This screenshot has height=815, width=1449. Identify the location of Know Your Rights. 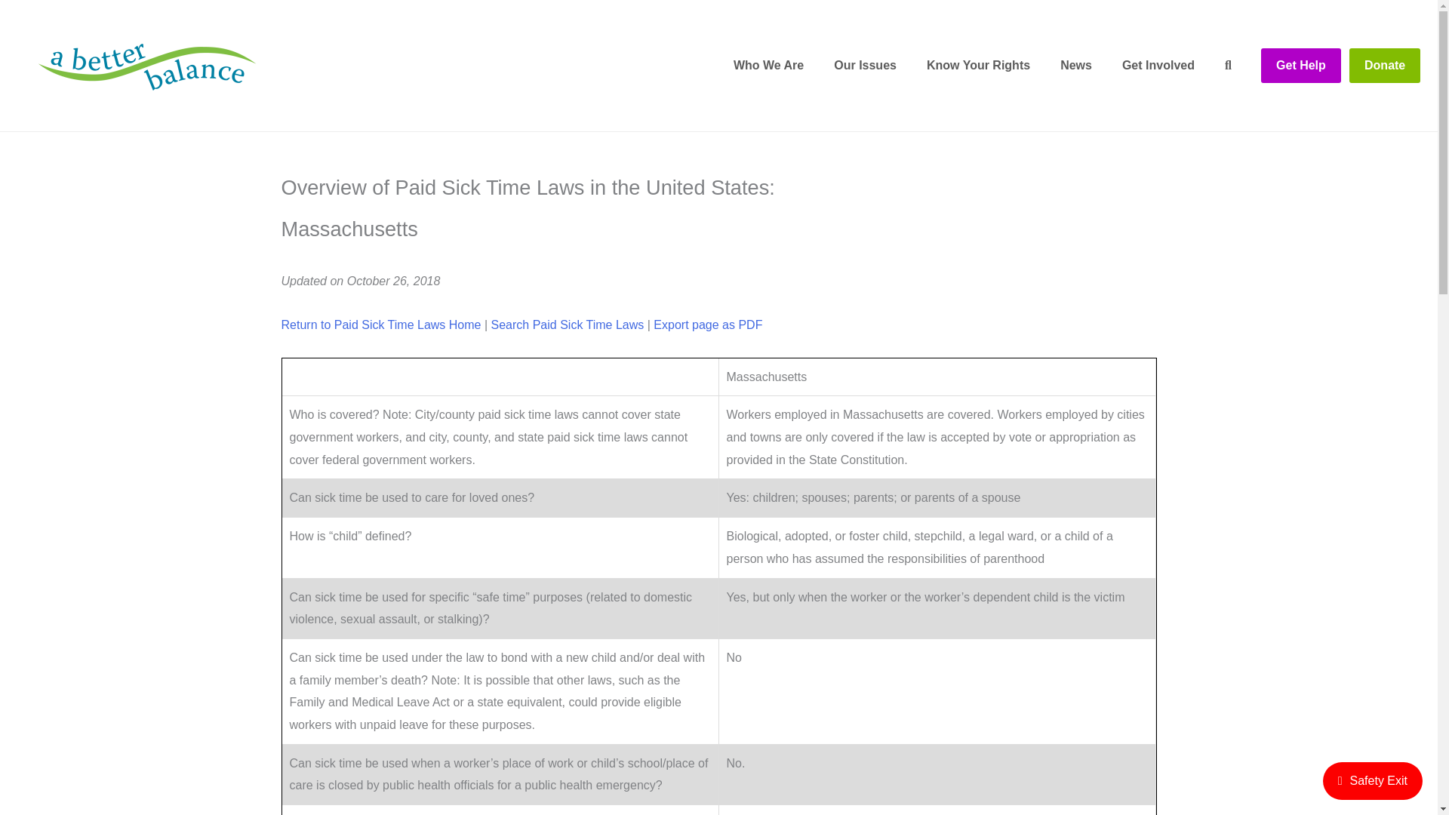
(978, 65).